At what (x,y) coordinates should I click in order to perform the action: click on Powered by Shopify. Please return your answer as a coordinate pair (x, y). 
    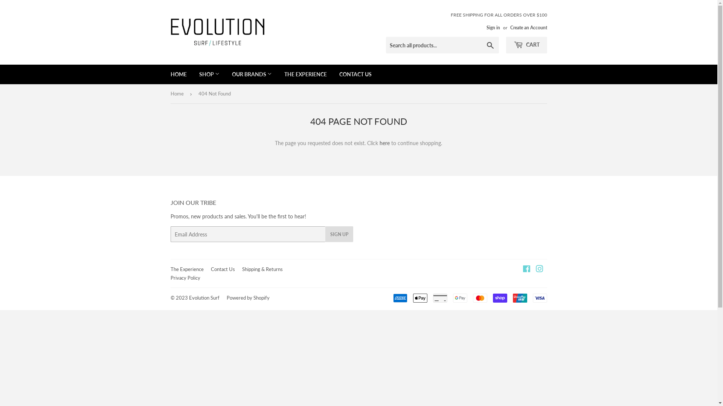
    Looking at the image, I should click on (248, 298).